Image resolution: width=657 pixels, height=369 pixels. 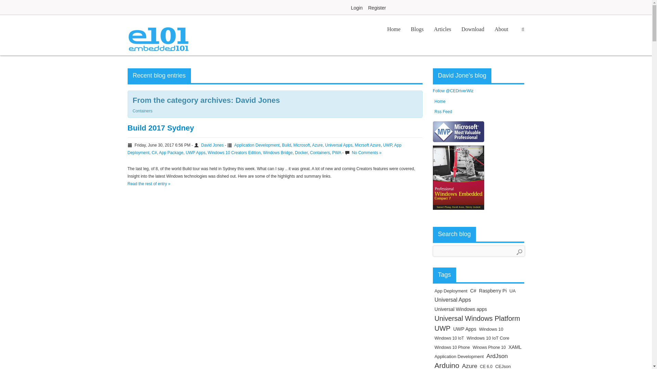 I want to click on View all posts in App Package, so click(x=171, y=152).